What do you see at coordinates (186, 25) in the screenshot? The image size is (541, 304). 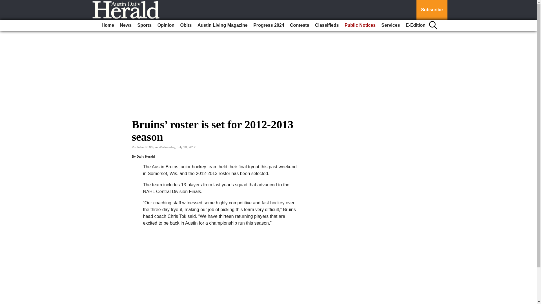 I see `Obits` at bounding box center [186, 25].